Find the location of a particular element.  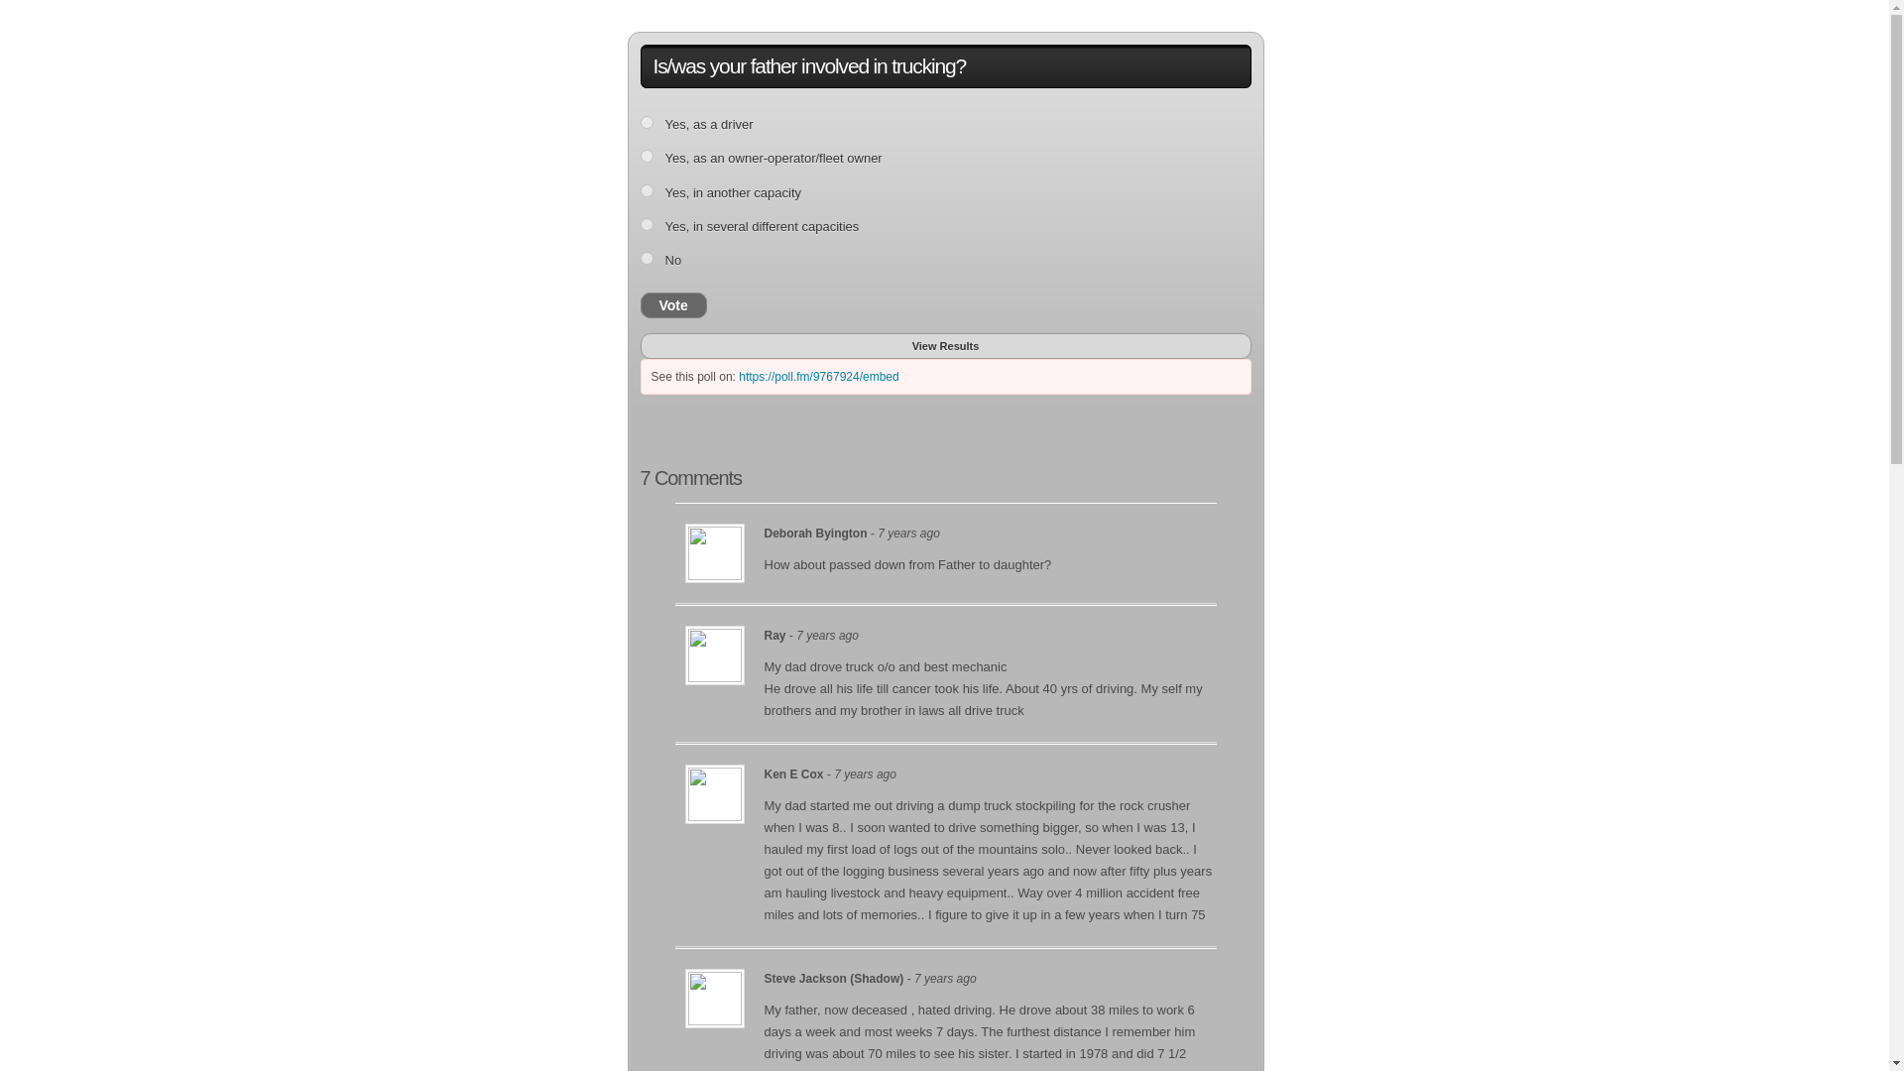

44677987 is located at coordinates (647, 157).